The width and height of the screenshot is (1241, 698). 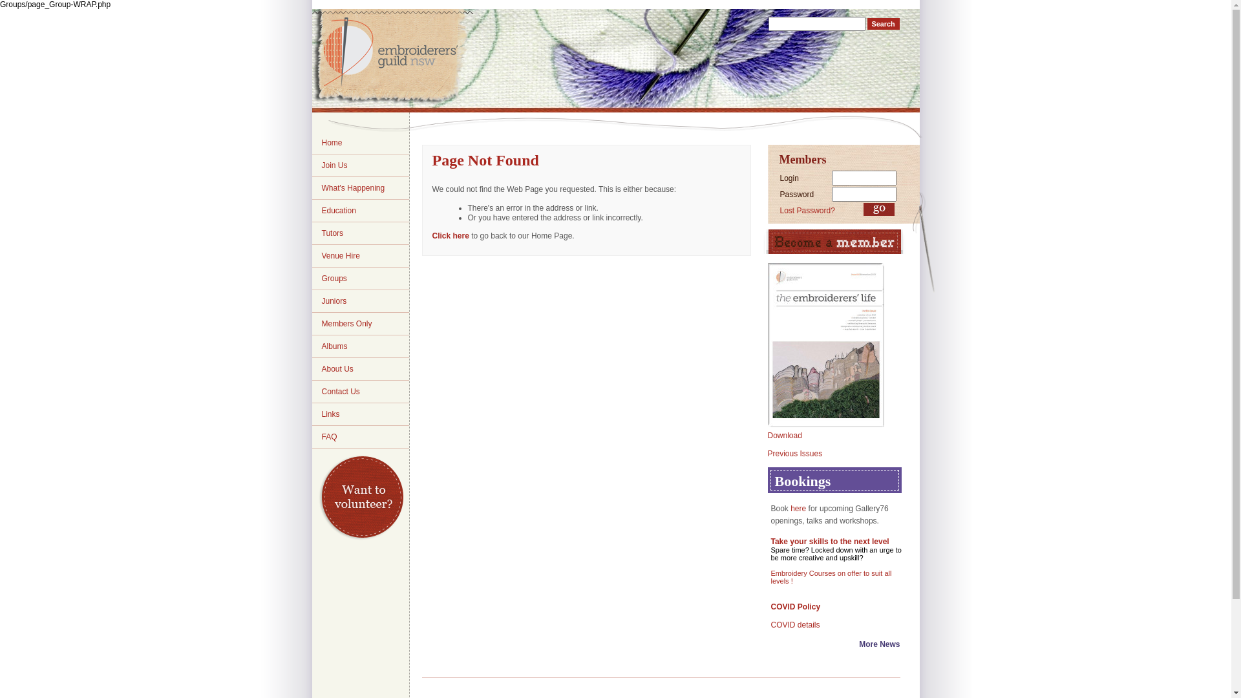 What do you see at coordinates (332, 143) in the screenshot?
I see `Home` at bounding box center [332, 143].